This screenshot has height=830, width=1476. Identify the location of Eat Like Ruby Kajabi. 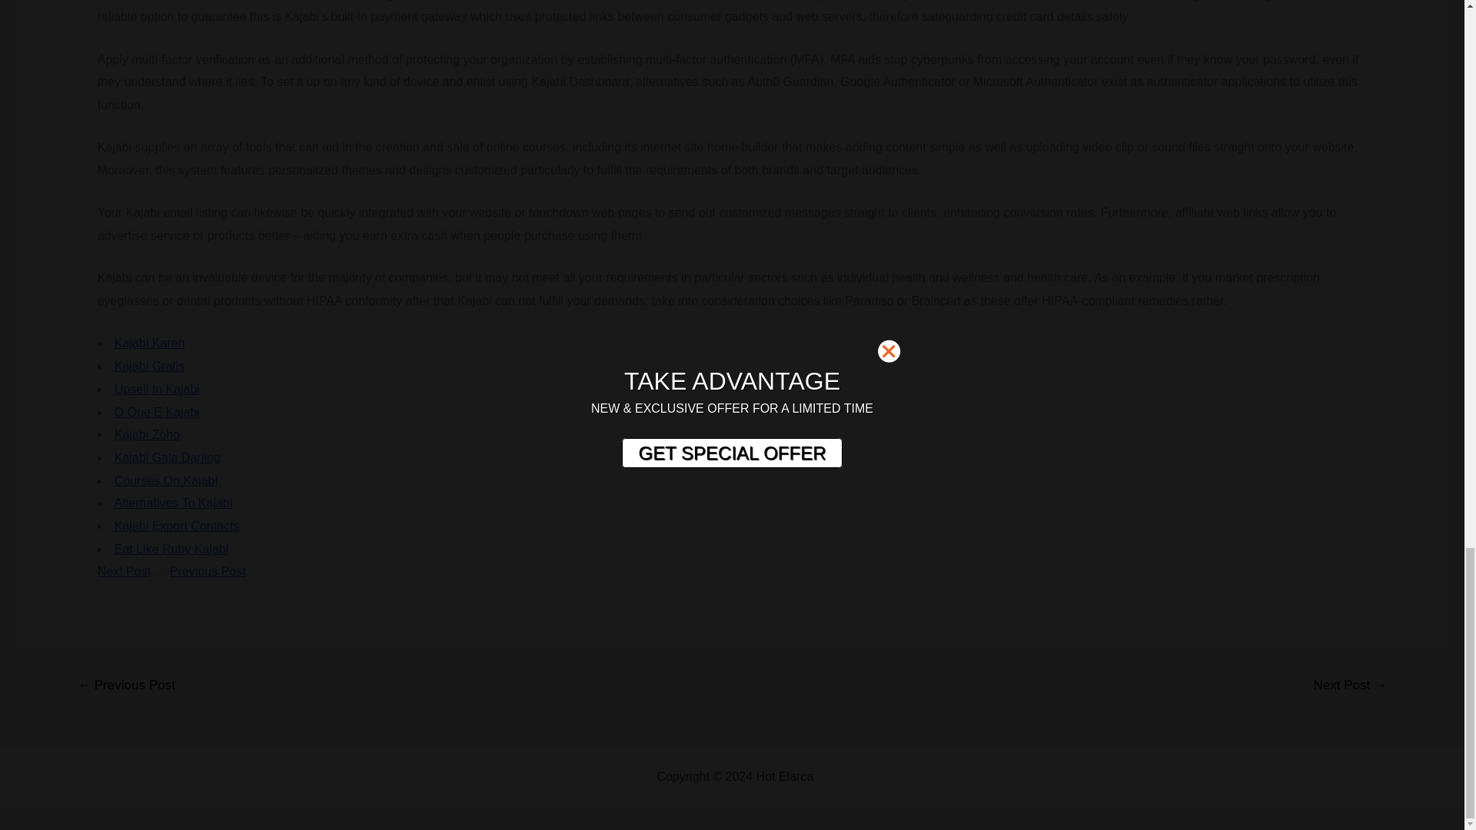
(171, 549).